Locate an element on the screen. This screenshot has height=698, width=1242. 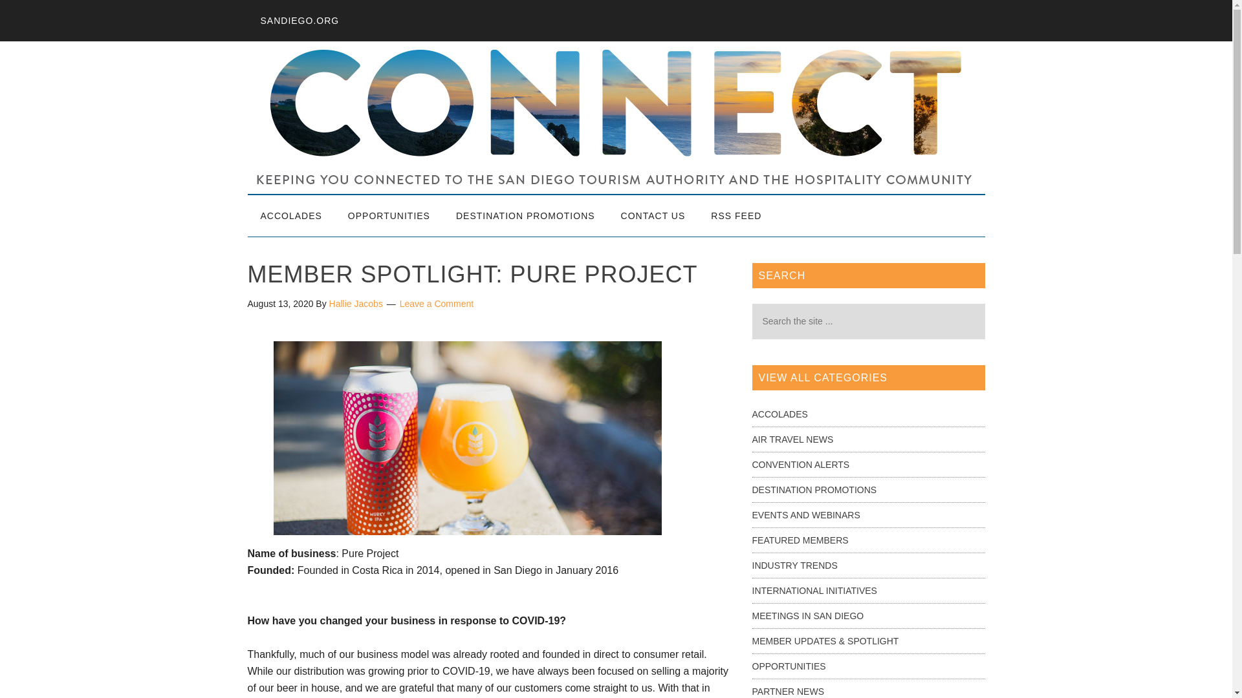
AIR TRAVEL NEWS is located at coordinates (792, 439).